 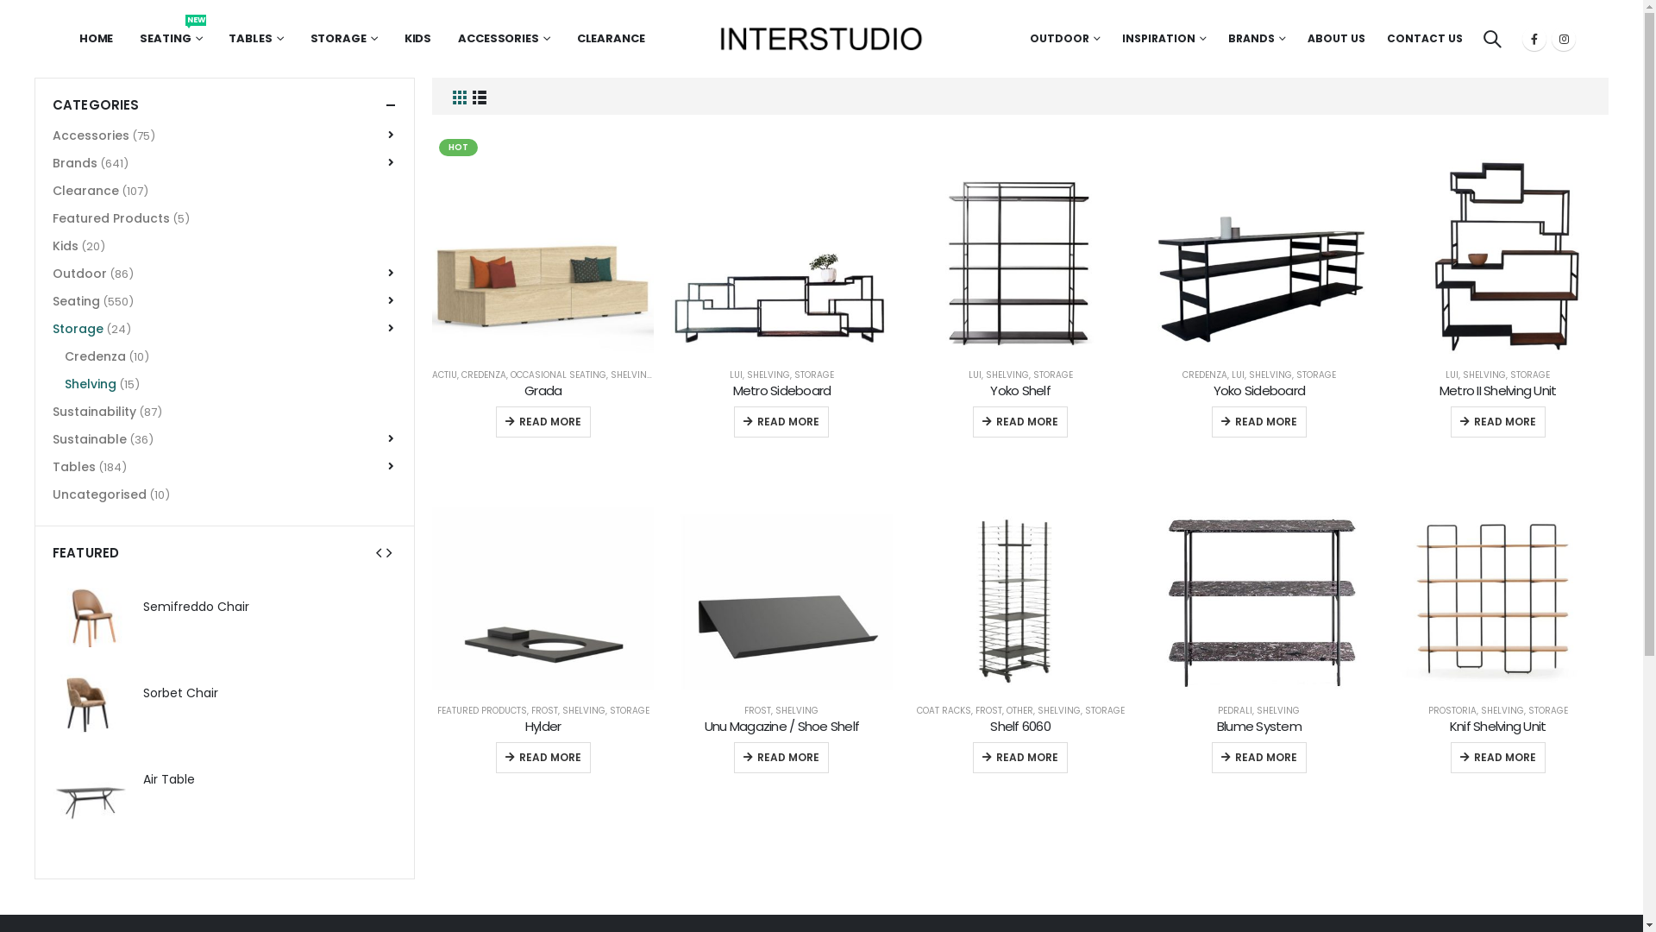 What do you see at coordinates (1021, 727) in the screenshot?
I see `Shelf 6060` at bounding box center [1021, 727].